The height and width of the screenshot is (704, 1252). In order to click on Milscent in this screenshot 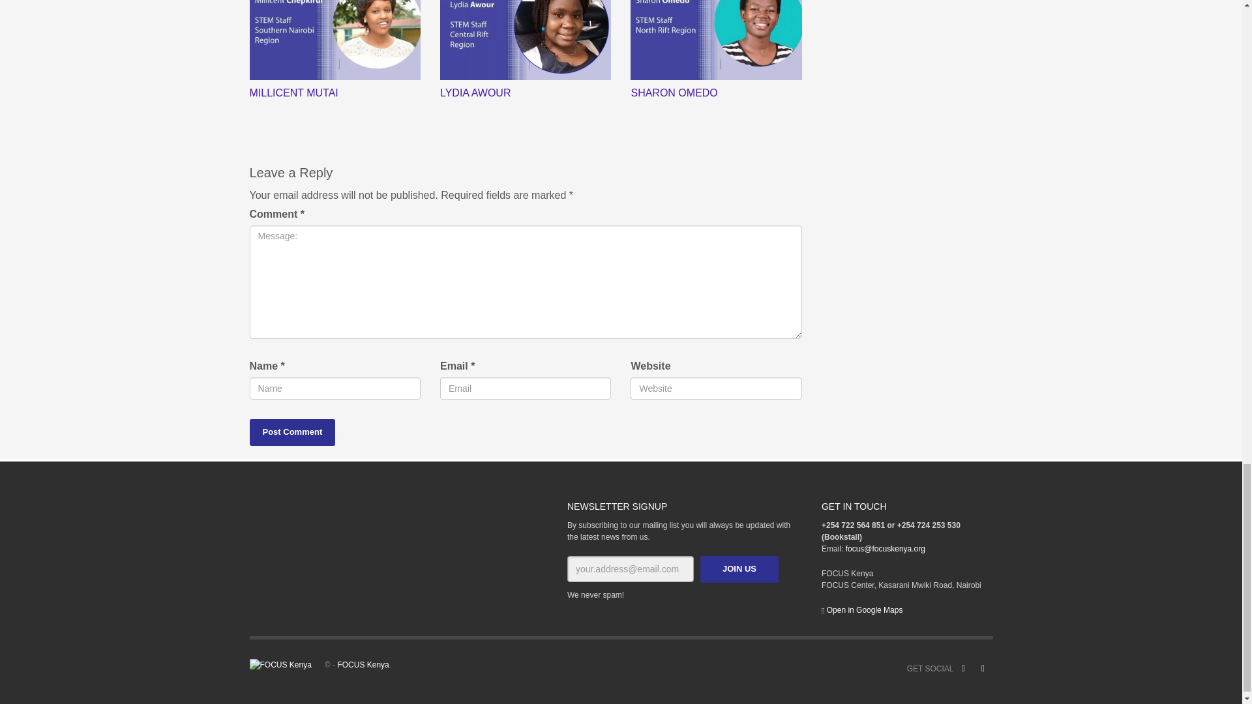, I will do `click(334, 40)`.